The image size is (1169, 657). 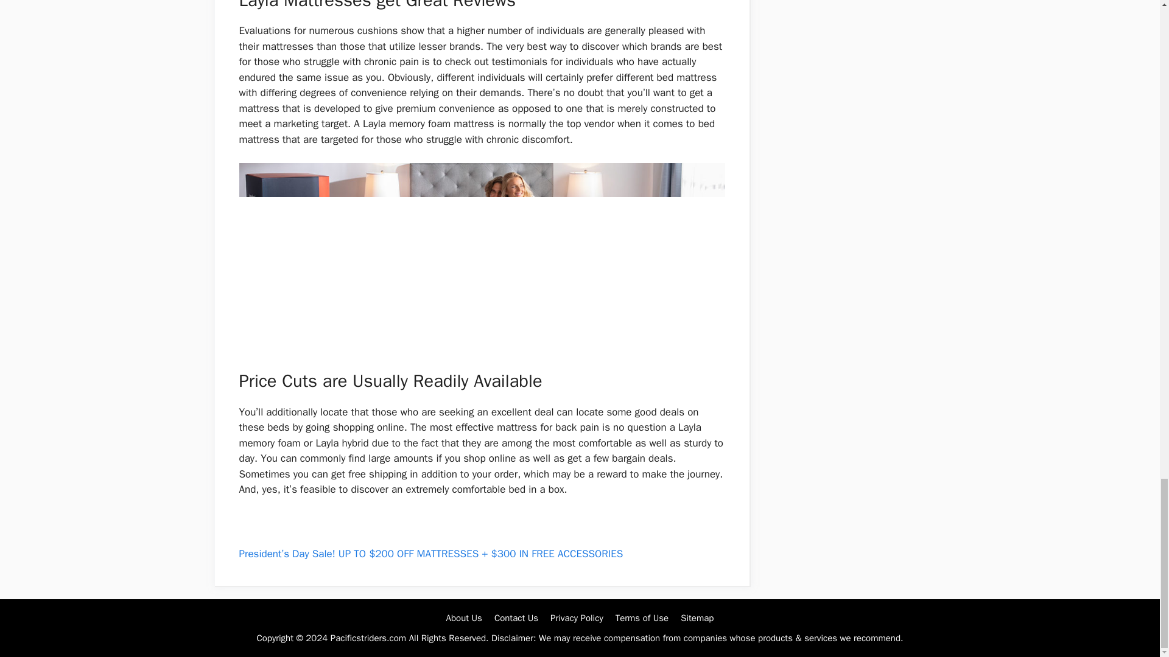 I want to click on Sitemap, so click(x=697, y=617).